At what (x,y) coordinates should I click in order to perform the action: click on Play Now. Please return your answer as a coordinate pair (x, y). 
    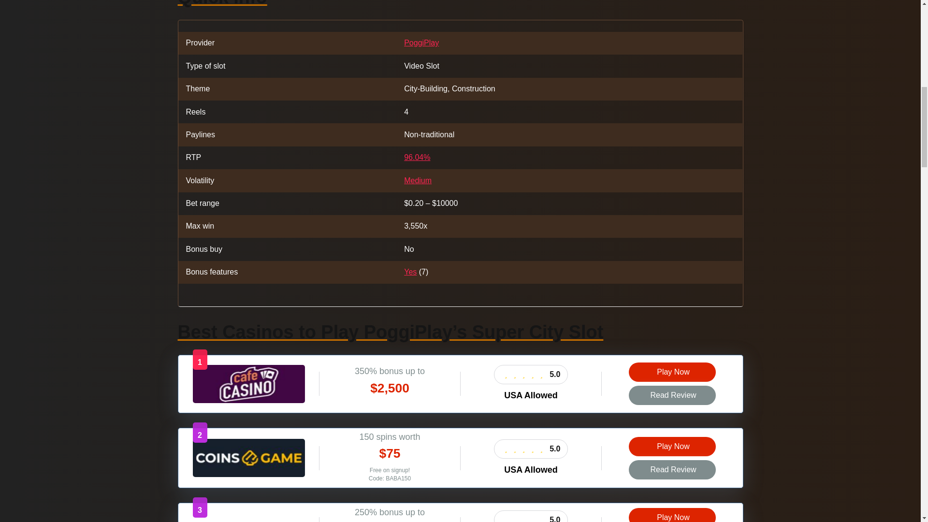
    Looking at the image, I should click on (672, 372).